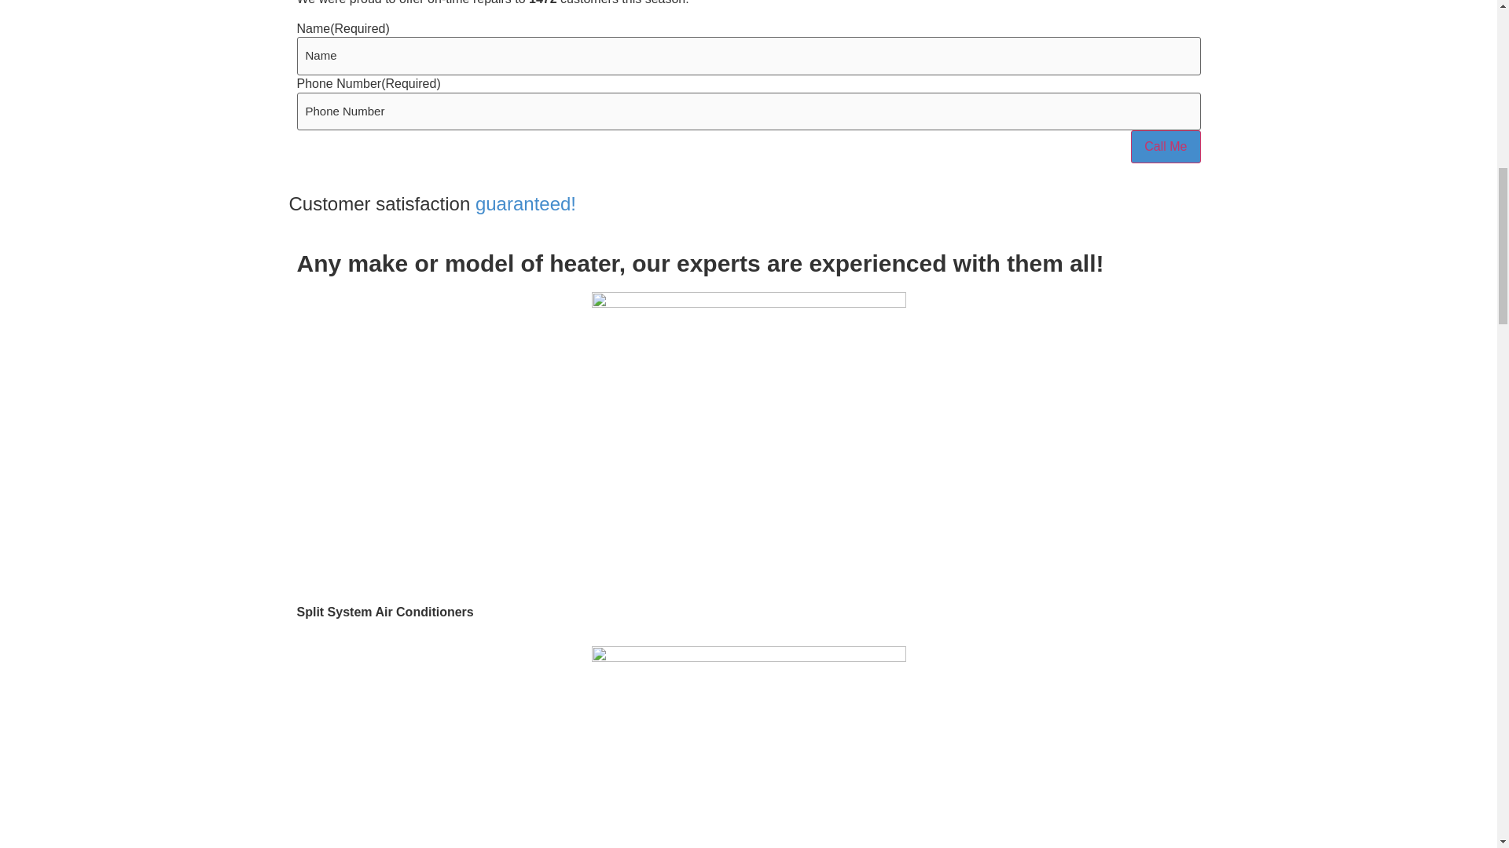 The height and width of the screenshot is (848, 1509). What do you see at coordinates (1165, 147) in the screenshot?
I see `Call Me` at bounding box center [1165, 147].